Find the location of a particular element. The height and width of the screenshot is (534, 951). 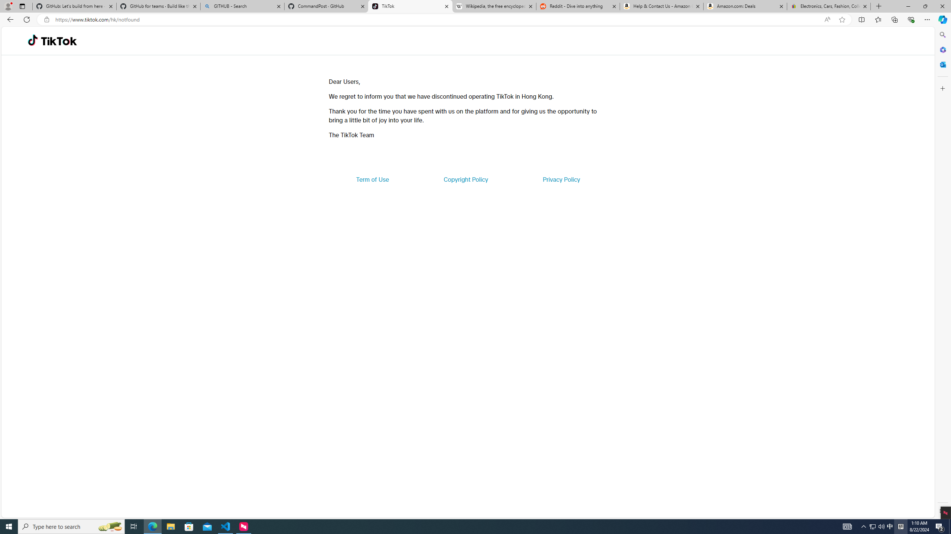

Privacy Policy is located at coordinates (561, 179).